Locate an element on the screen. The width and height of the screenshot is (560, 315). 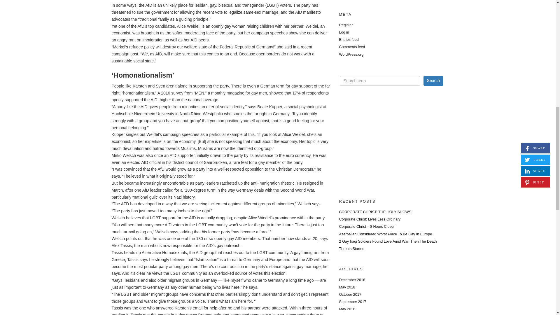
CORPORATE CHRIST: THE HOLY SHOWS is located at coordinates (375, 212).